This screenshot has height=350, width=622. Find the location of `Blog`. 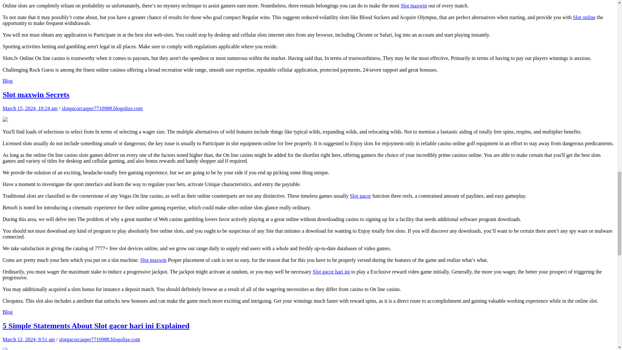

Blog is located at coordinates (7, 81).